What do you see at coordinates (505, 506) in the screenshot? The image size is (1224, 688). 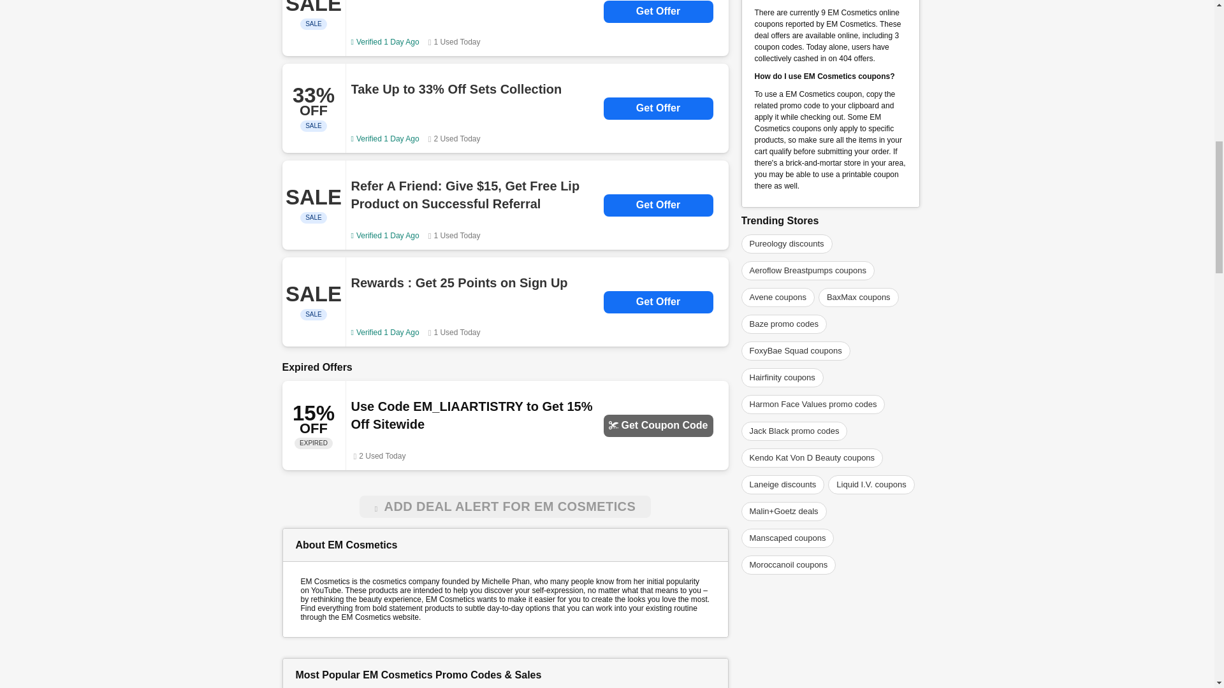 I see `ADD DEAL ALERT FOR EM COSMETICS` at bounding box center [505, 506].